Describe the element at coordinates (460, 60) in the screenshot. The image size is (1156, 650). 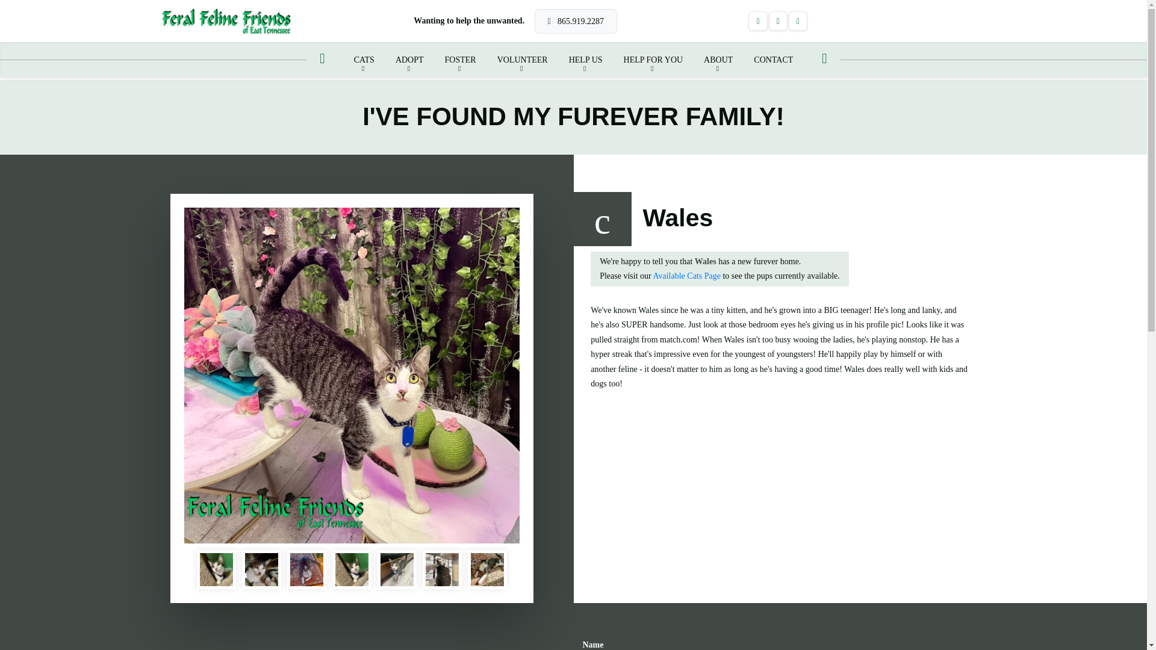
I see `FOSTER` at that location.